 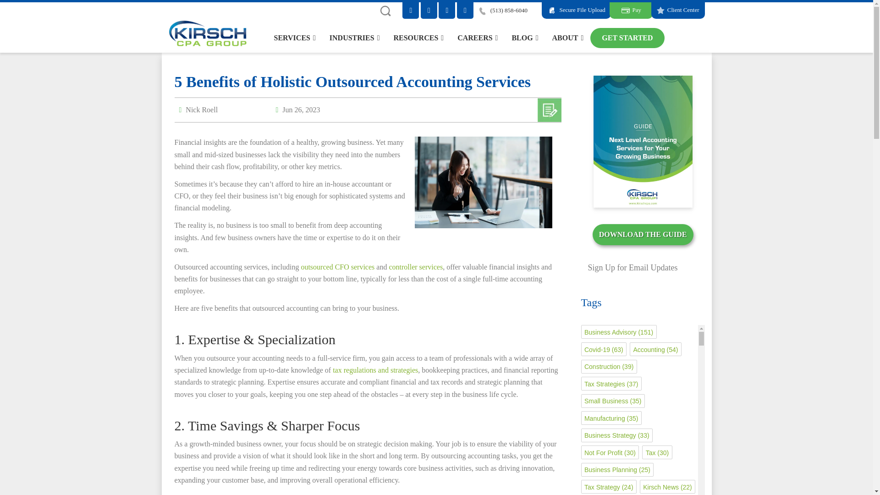 What do you see at coordinates (355, 38) in the screenshot?
I see `INDUSTRIES` at bounding box center [355, 38].